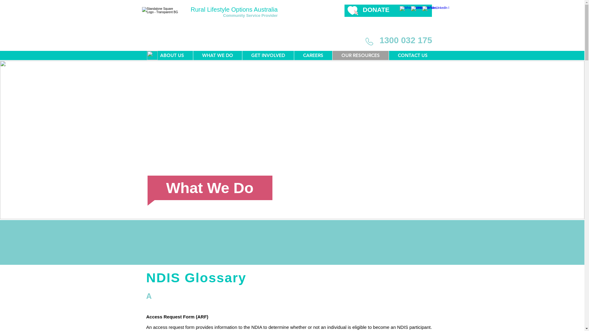 Image resolution: width=589 pixels, height=331 pixels. I want to click on Home, so click(152, 55).